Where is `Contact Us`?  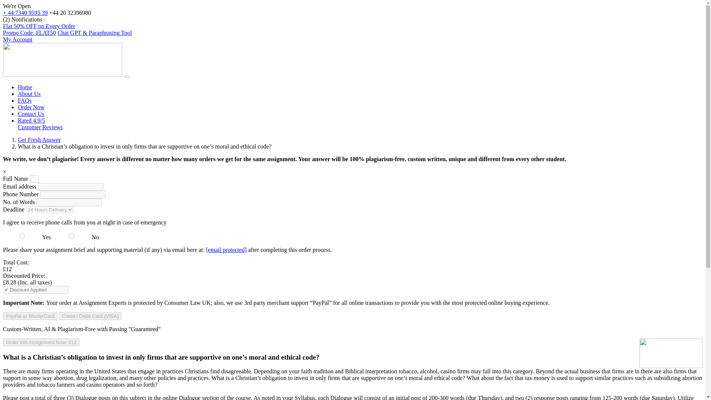
Contact Us is located at coordinates (31, 114).